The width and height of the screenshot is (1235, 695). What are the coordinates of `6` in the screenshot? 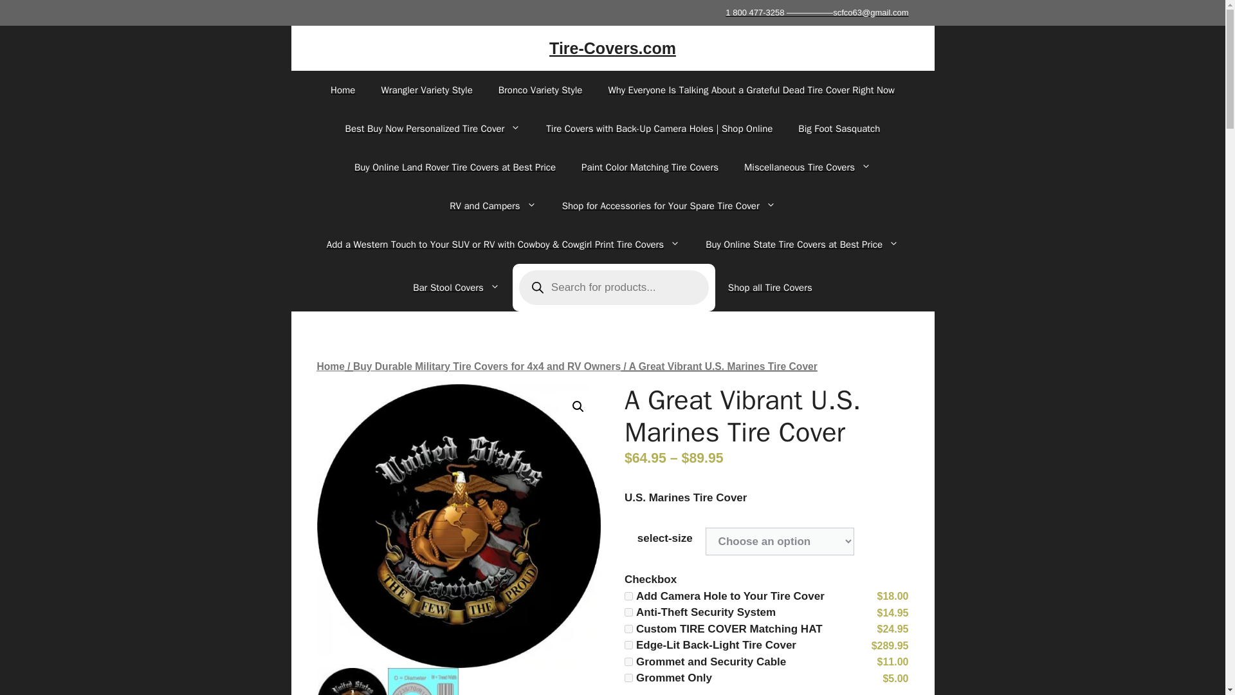 It's located at (628, 677).